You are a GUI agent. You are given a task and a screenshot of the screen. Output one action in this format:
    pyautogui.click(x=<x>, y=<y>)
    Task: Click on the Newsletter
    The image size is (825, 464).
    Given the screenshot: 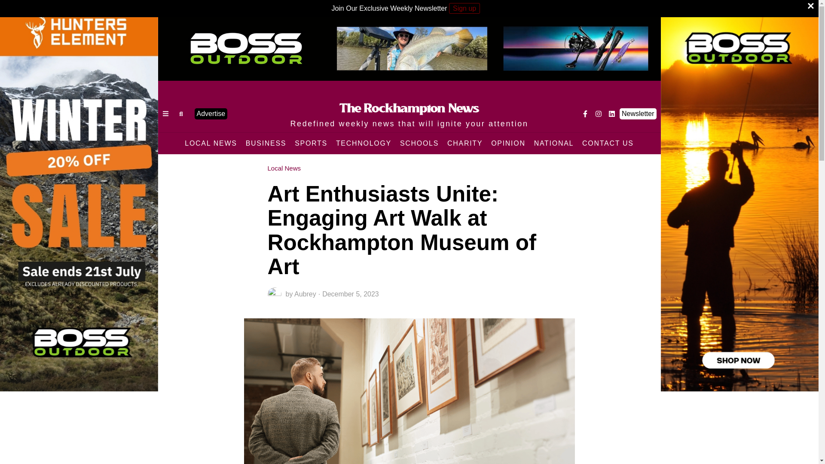 What is the action you would take?
    pyautogui.click(x=638, y=113)
    